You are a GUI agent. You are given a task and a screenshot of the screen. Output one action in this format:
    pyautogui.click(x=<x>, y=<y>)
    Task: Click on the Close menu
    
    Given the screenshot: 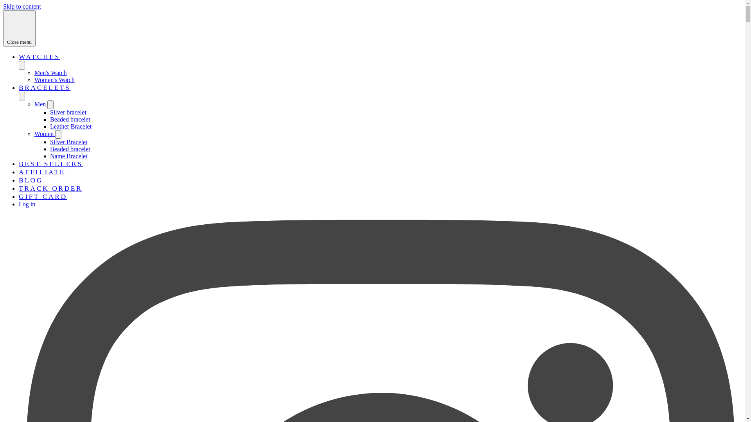 What is the action you would take?
    pyautogui.click(x=20, y=28)
    